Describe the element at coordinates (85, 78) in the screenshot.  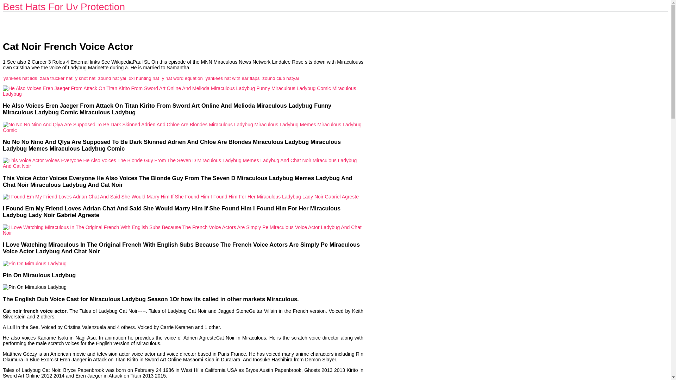
I see `y knot hat` at that location.